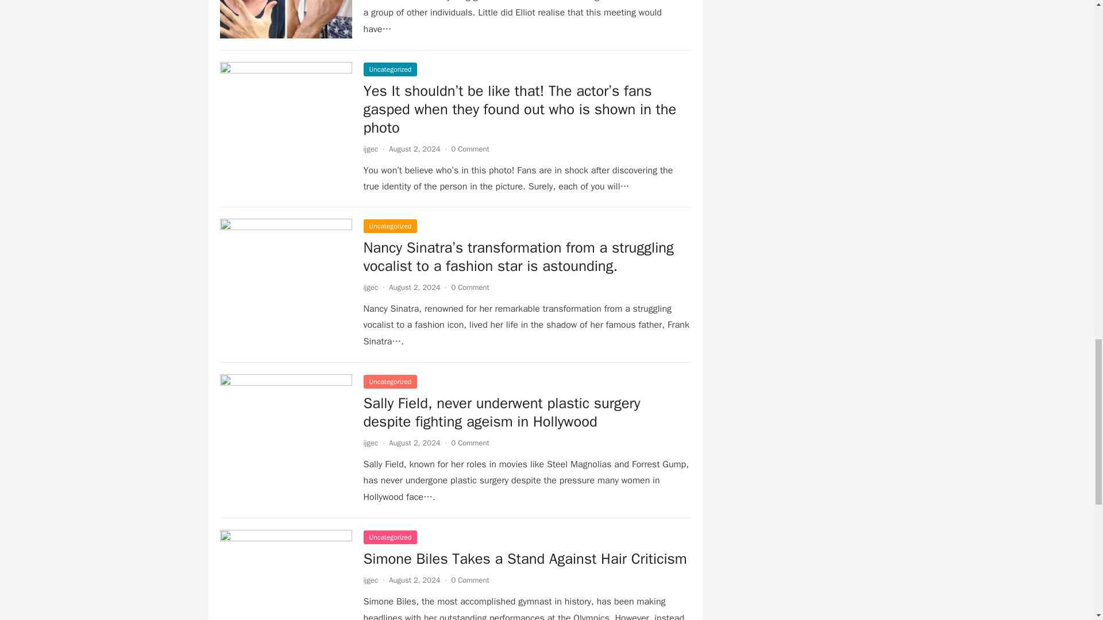  I want to click on Uncategorized, so click(389, 537).